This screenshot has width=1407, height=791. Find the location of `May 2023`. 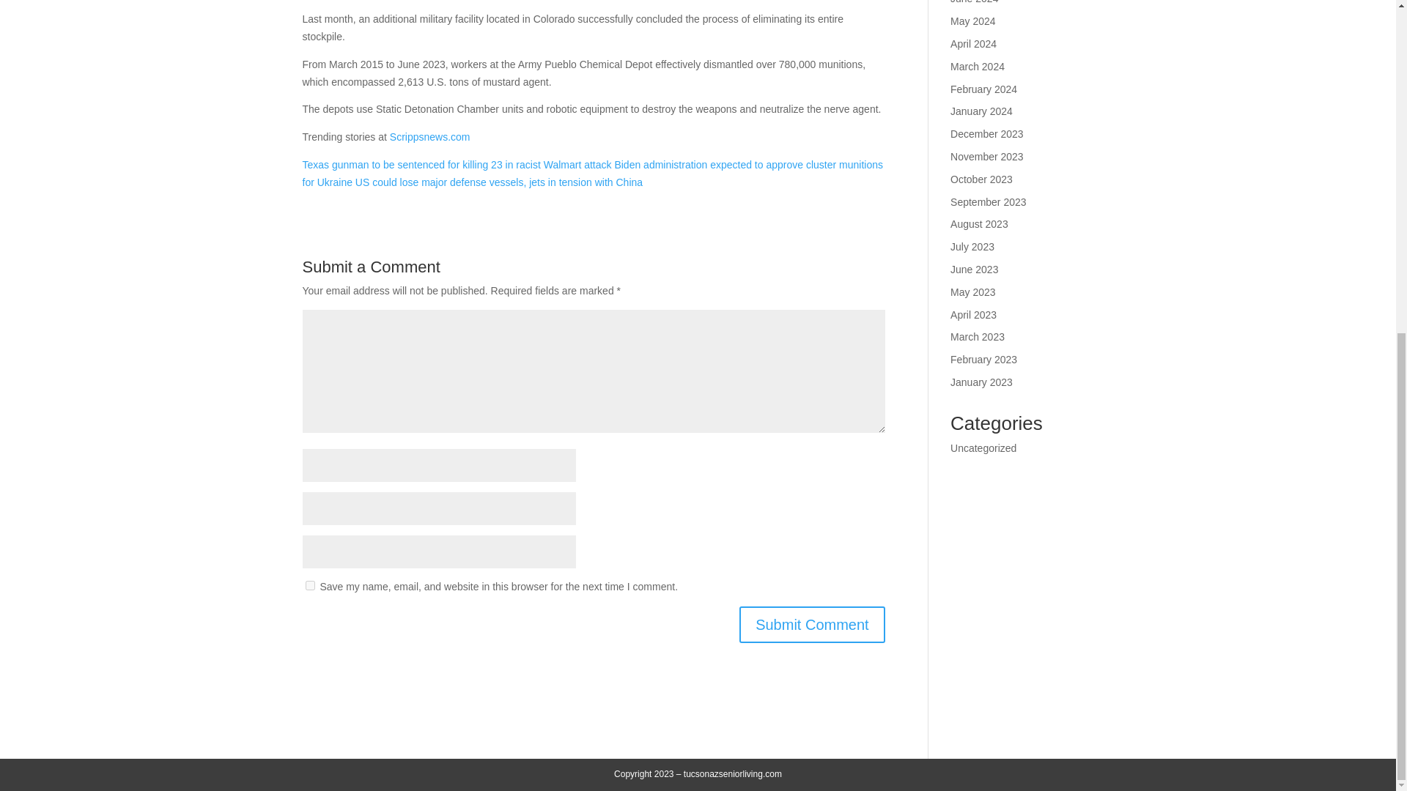

May 2023 is located at coordinates (972, 291).